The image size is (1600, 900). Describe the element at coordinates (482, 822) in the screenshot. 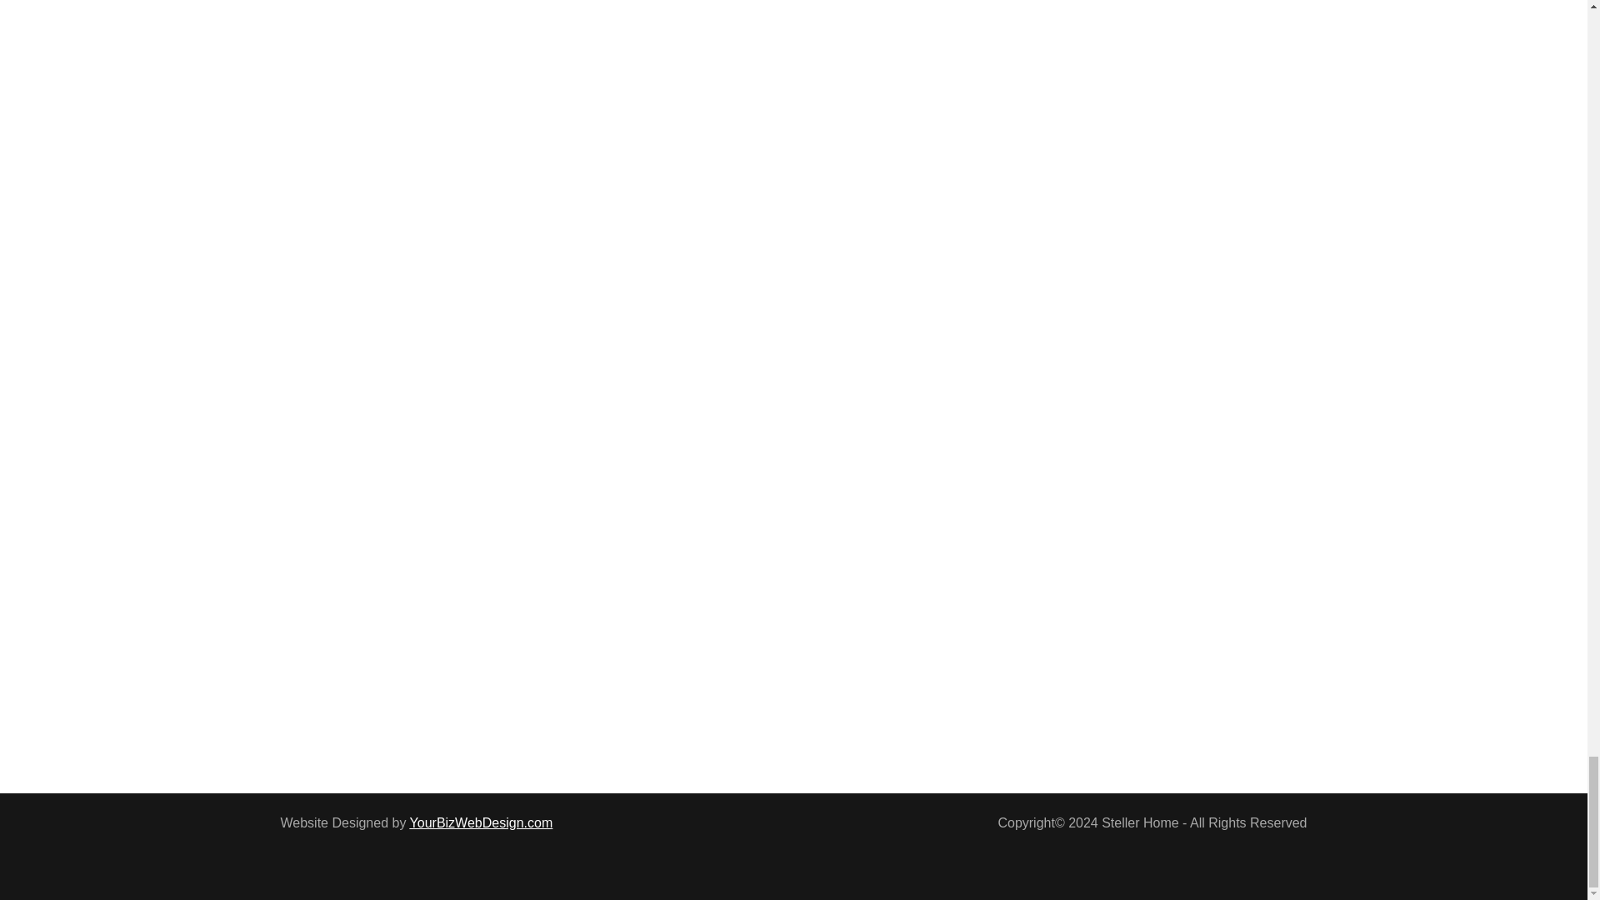

I see `YourBizWebDesign.com` at that location.